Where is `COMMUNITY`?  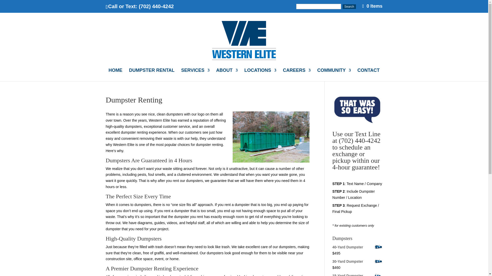
COMMUNITY is located at coordinates (334, 75).